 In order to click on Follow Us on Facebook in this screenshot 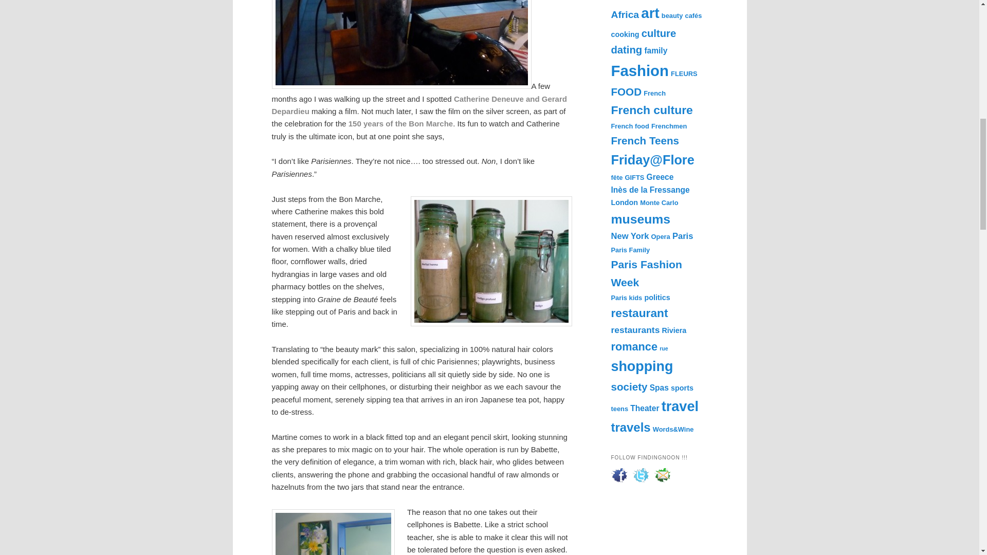, I will do `click(619, 475)`.